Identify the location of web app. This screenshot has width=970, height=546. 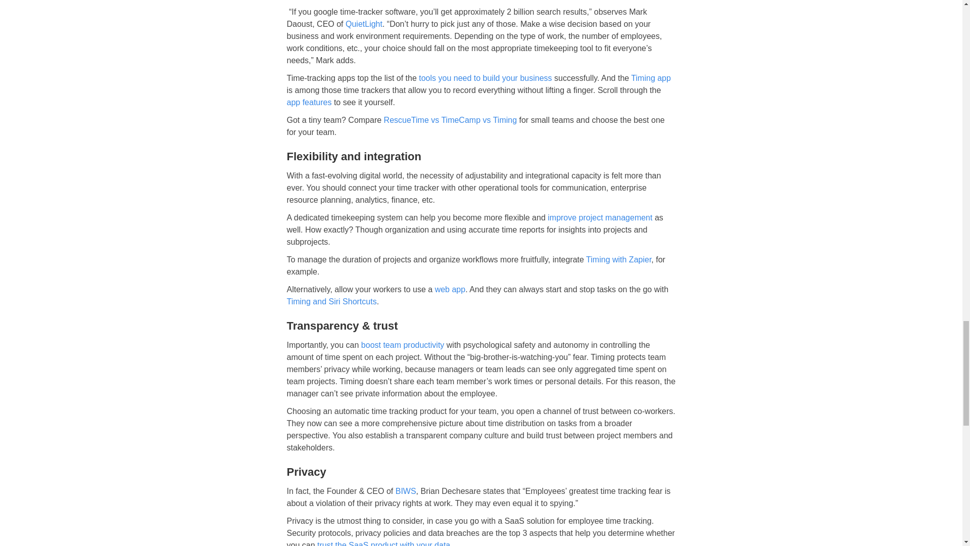
(450, 289).